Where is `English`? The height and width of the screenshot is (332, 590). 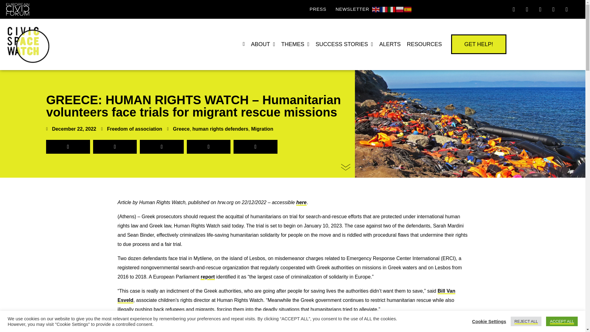
English is located at coordinates (376, 9).